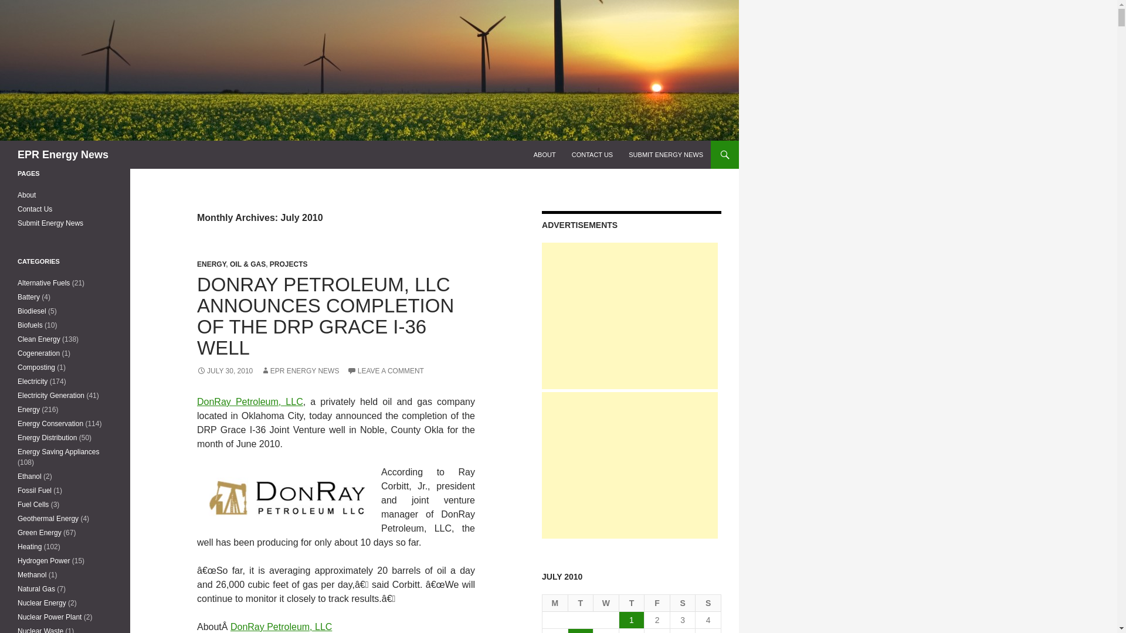 The width and height of the screenshot is (1126, 633). I want to click on EPR ENERGY NEWS, so click(300, 371).